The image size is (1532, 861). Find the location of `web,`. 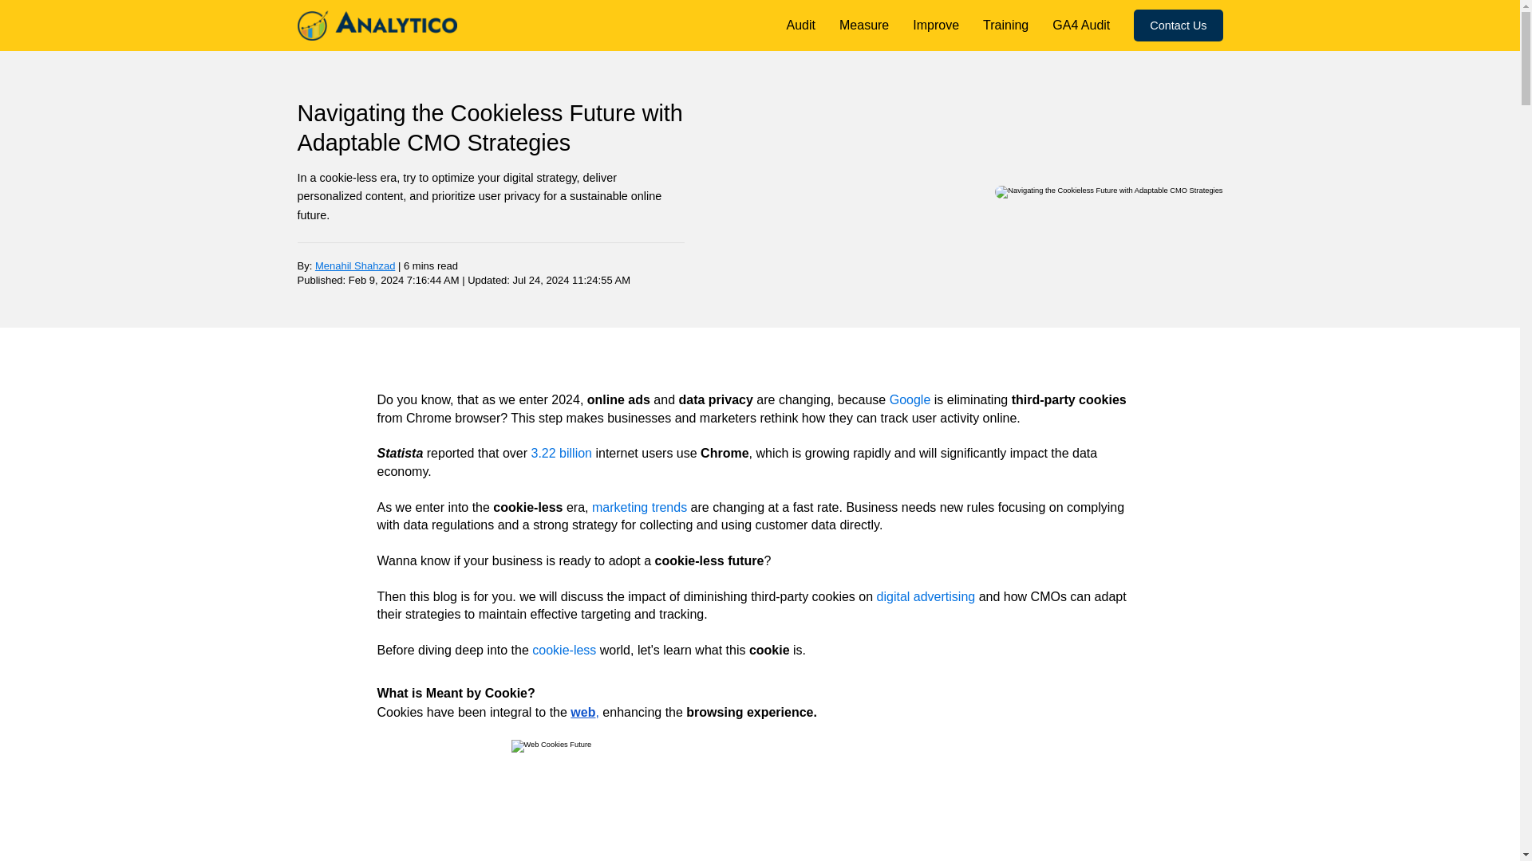

web, is located at coordinates (582, 711).